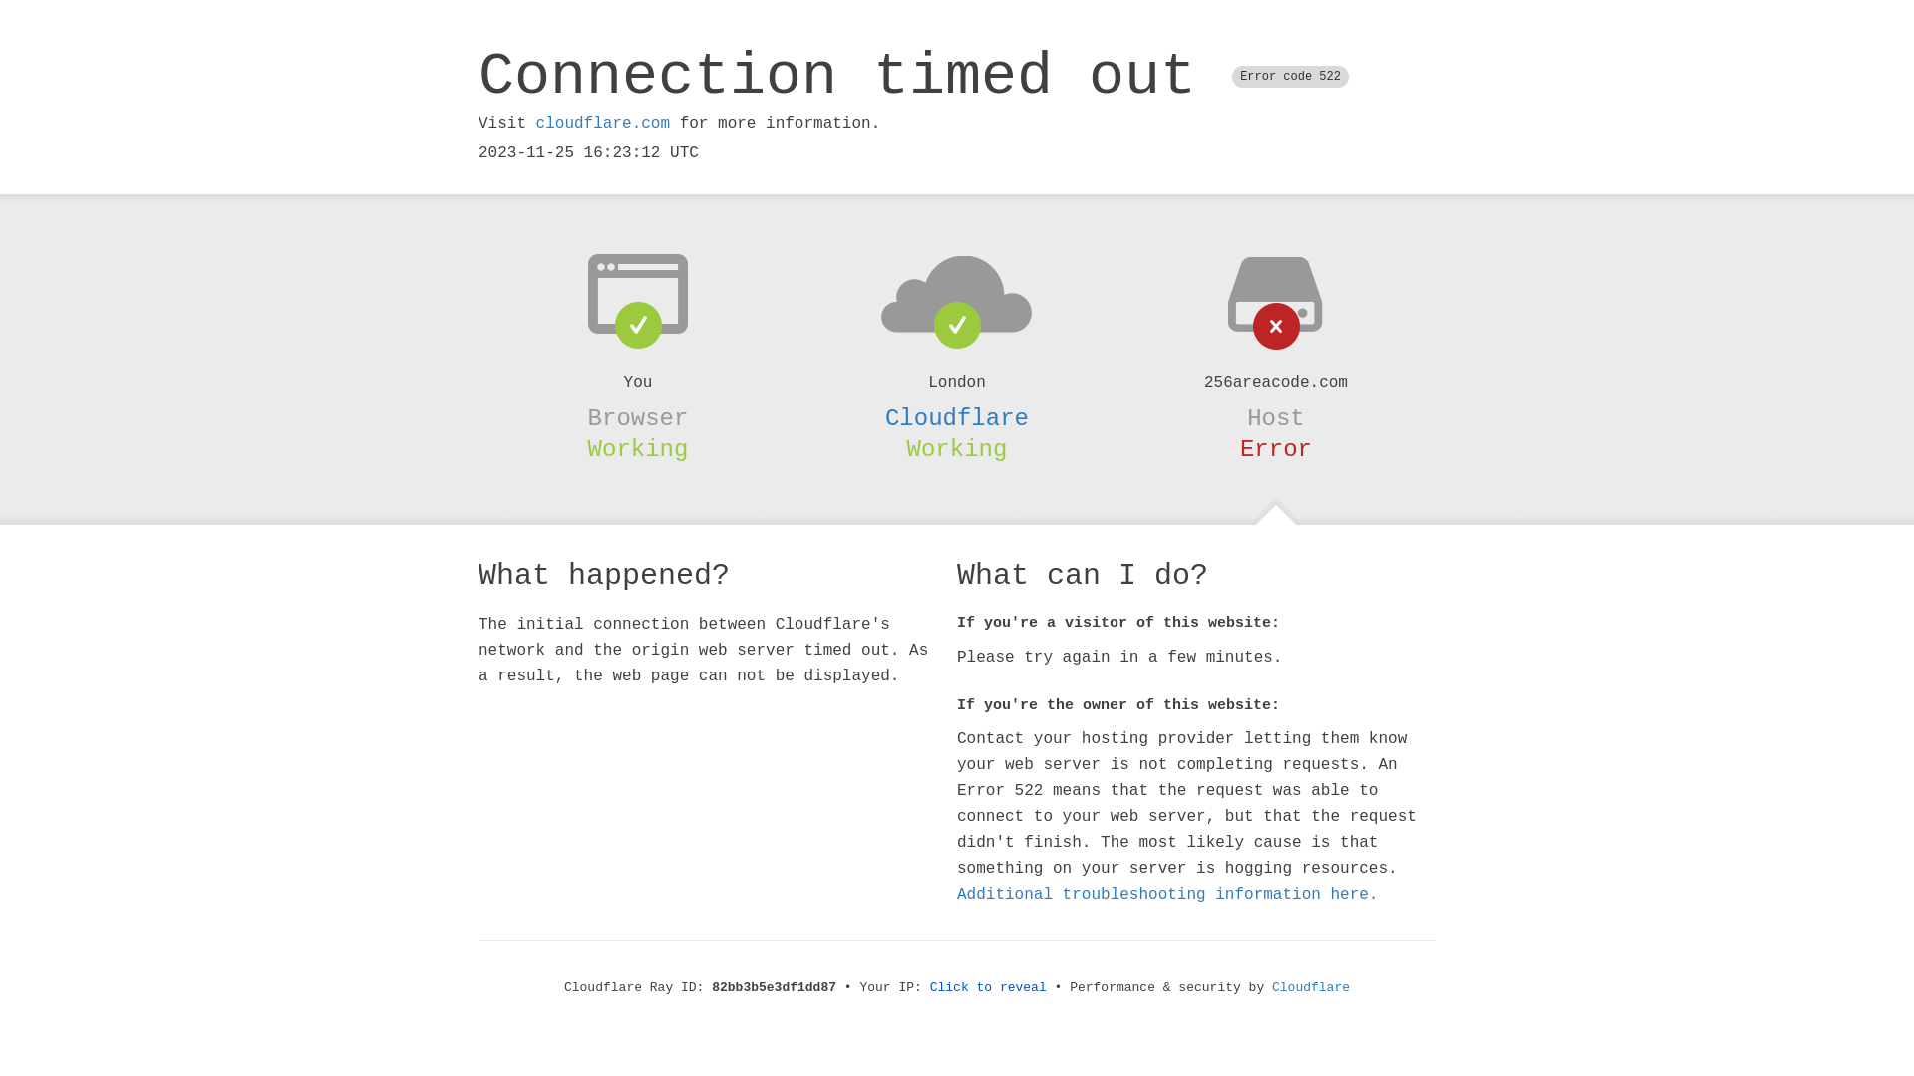 This screenshot has height=1076, width=1914. What do you see at coordinates (603, 124) in the screenshot?
I see `cloudflare.com` at bounding box center [603, 124].